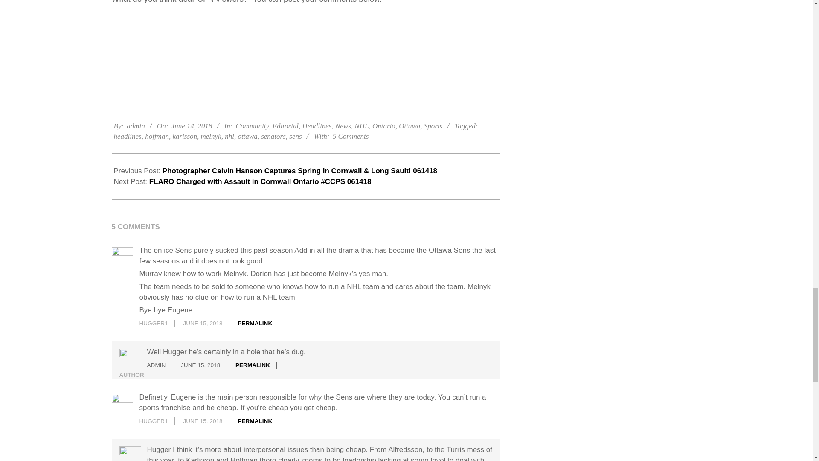 This screenshot has width=819, height=461. I want to click on Friday, June 15, 2018, 2:49 pm, so click(202, 421).